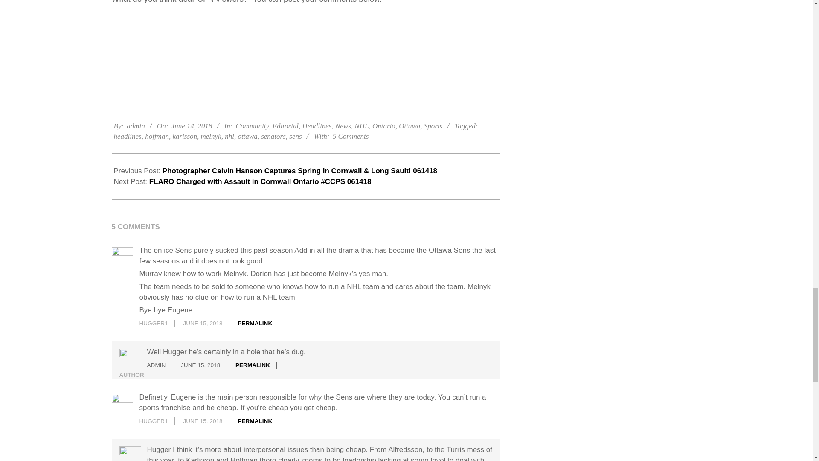 This screenshot has width=819, height=461. I want to click on Friday, June 15, 2018, 2:49 pm, so click(202, 421).